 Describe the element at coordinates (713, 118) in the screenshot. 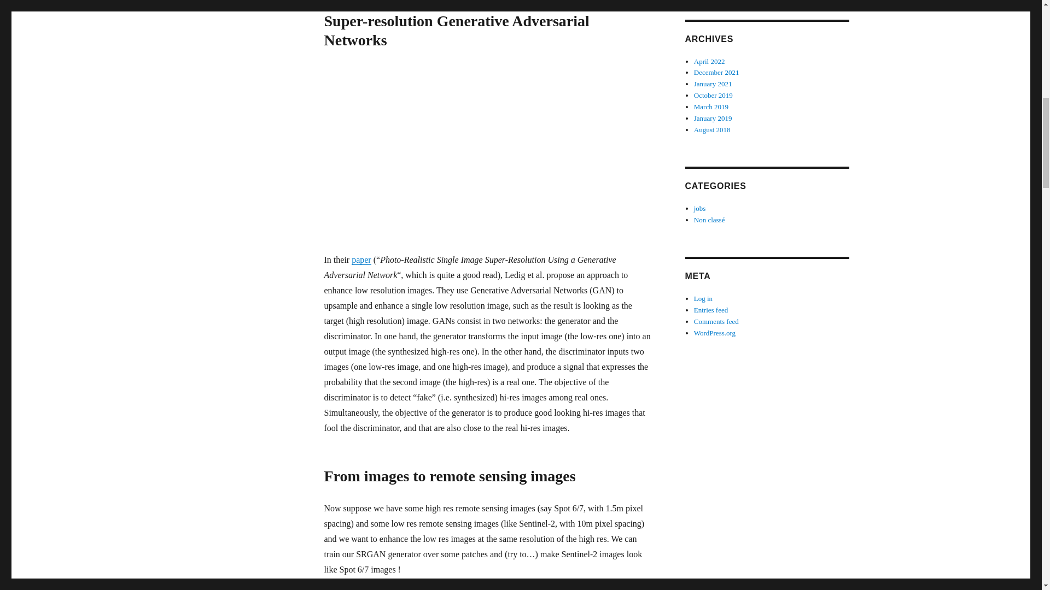

I see `January 2019` at that location.